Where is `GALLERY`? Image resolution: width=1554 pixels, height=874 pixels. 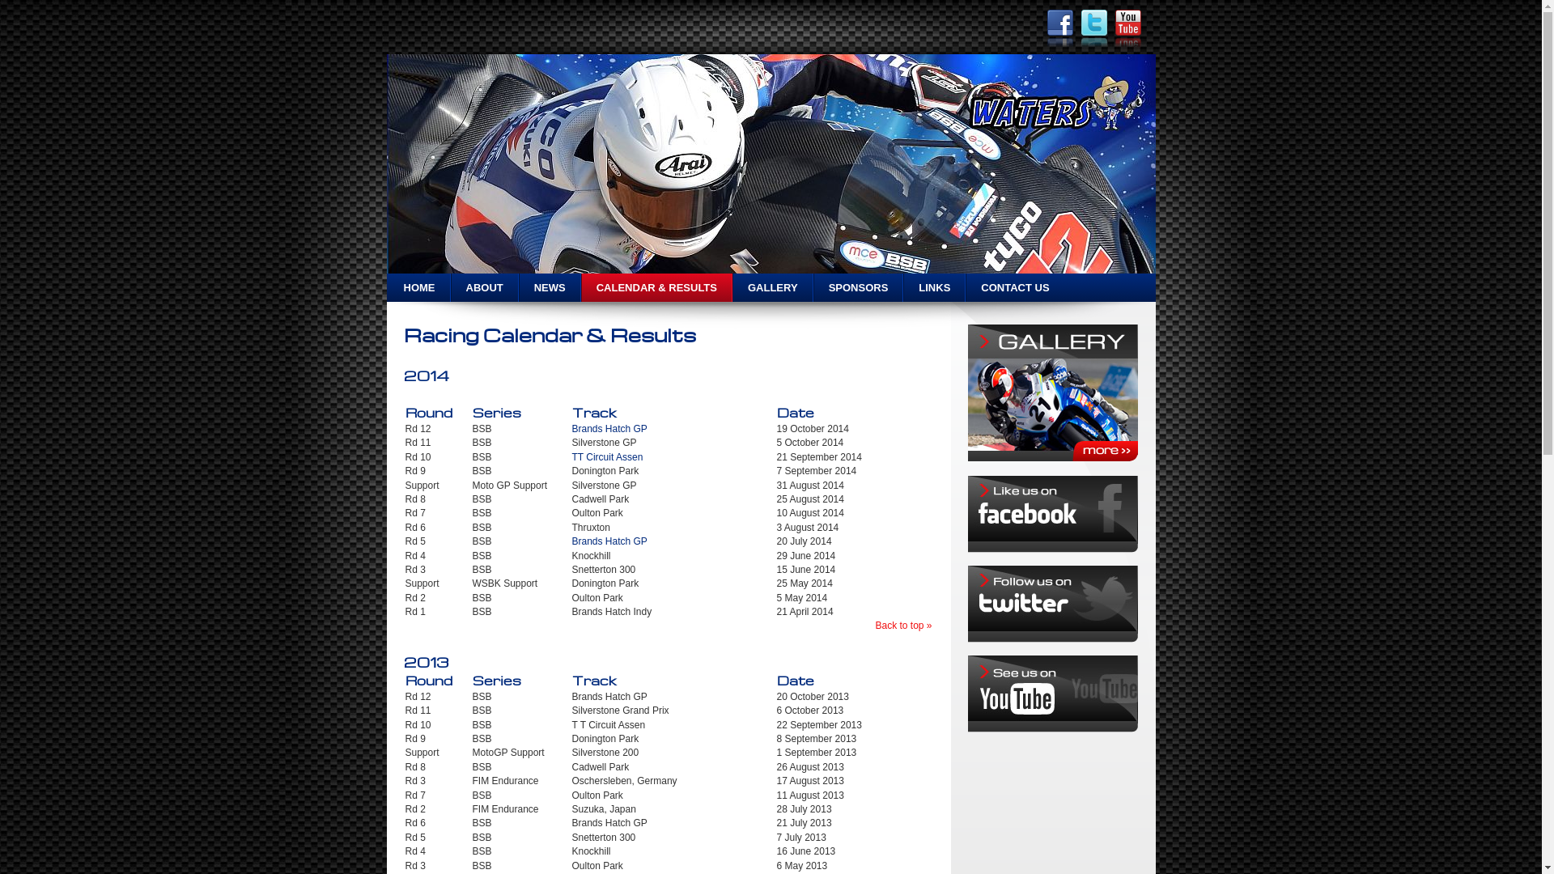
GALLERY is located at coordinates (773, 288).